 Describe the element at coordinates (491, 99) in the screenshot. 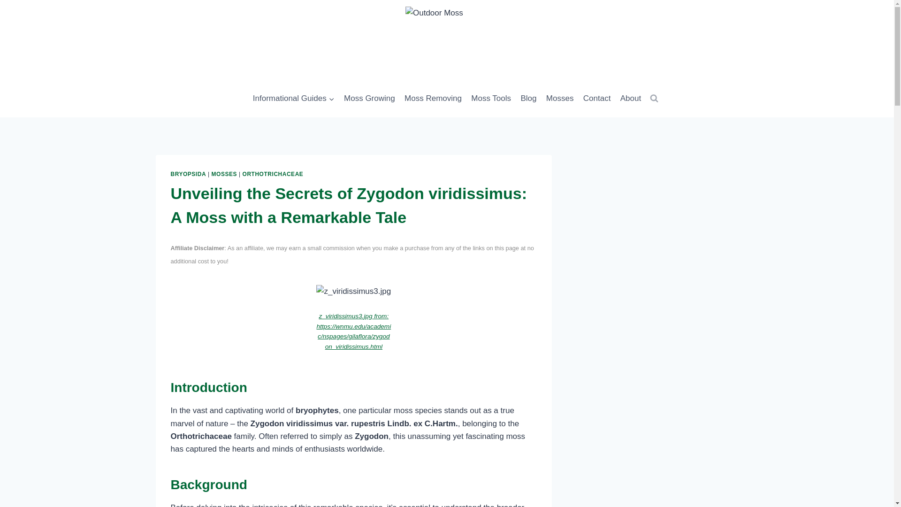

I see `Moss Tools` at that location.